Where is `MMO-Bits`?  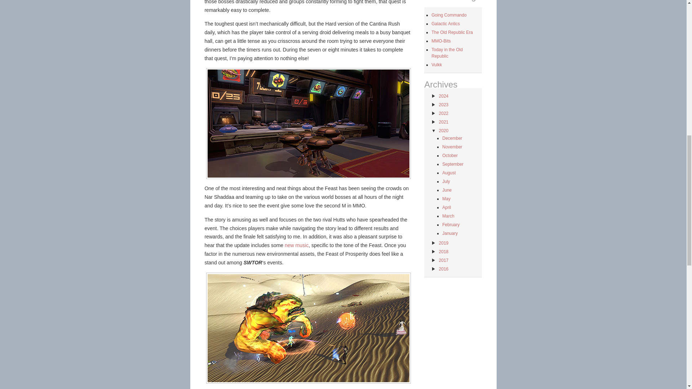 MMO-Bits is located at coordinates (440, 41).